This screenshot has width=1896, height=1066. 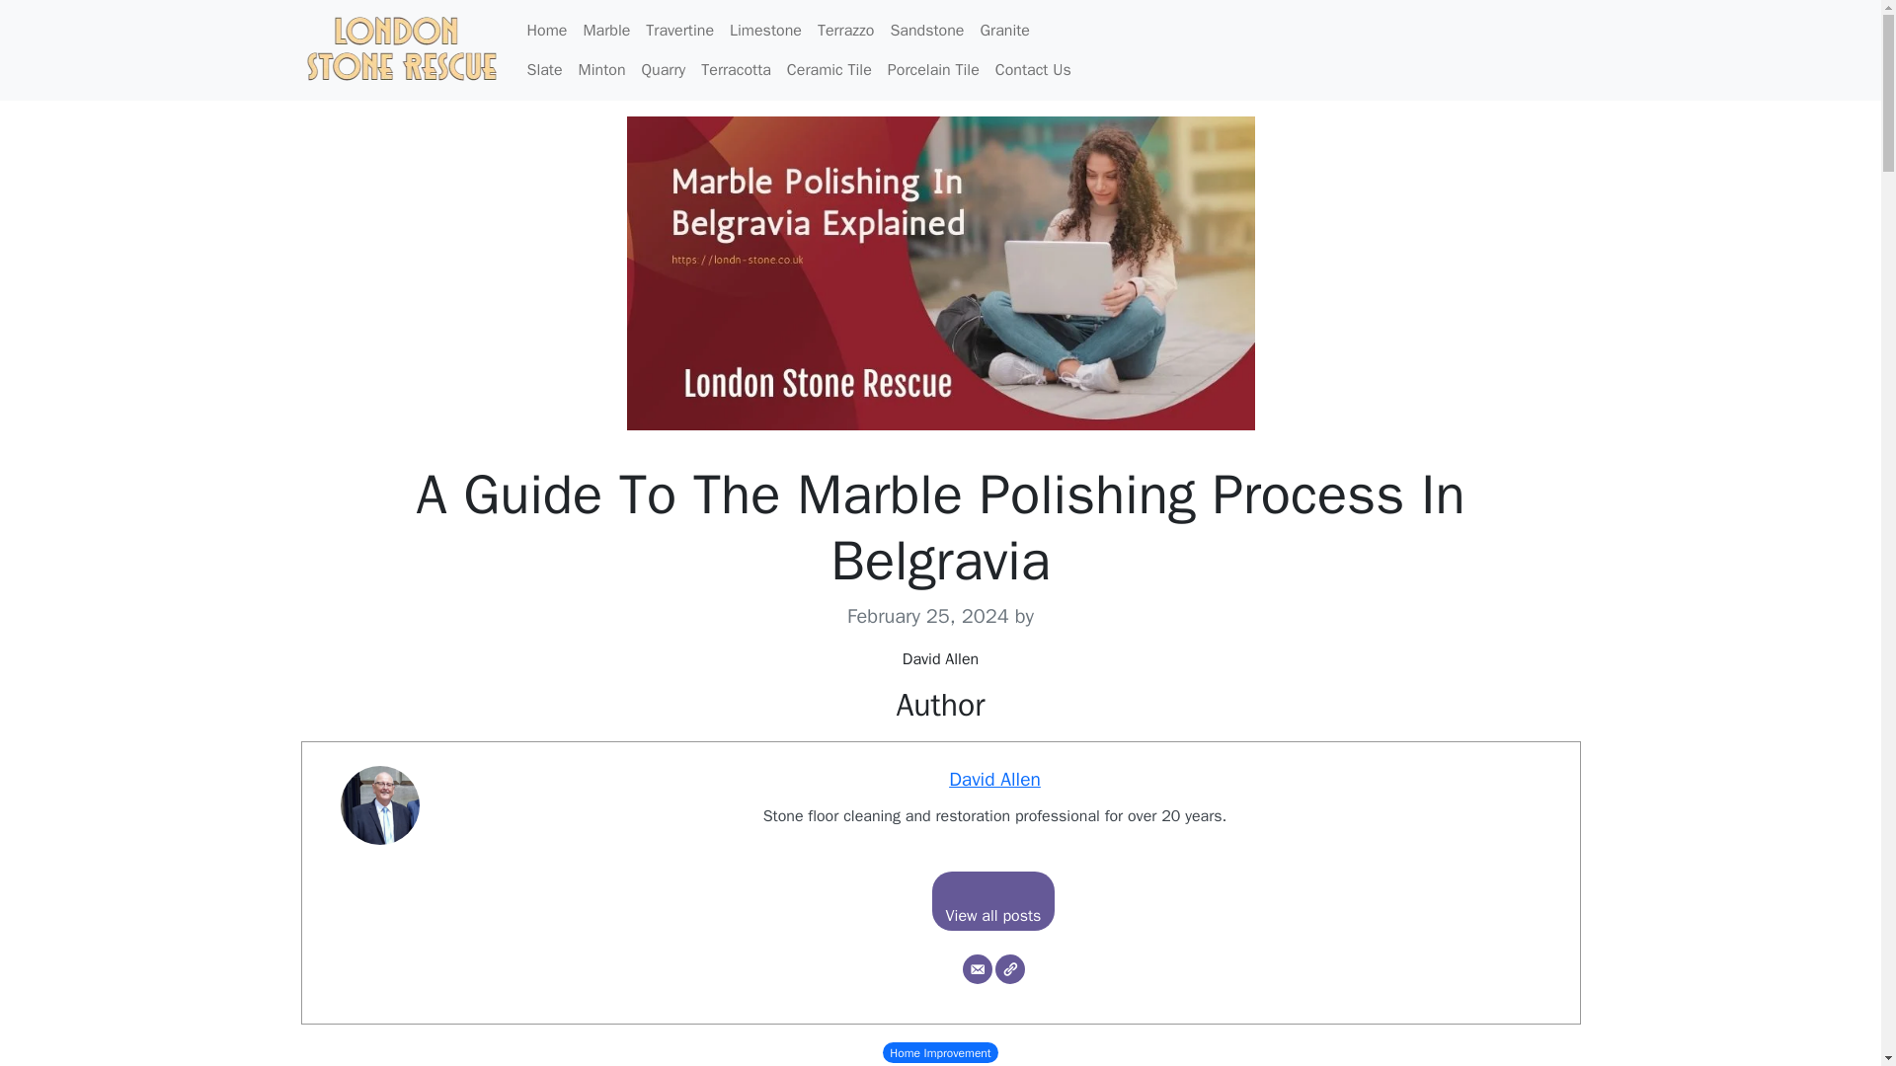 What do you see at coordinates (926, 30) in the screenshot?
I see `Sandstone` at bounding box center [926, 30].